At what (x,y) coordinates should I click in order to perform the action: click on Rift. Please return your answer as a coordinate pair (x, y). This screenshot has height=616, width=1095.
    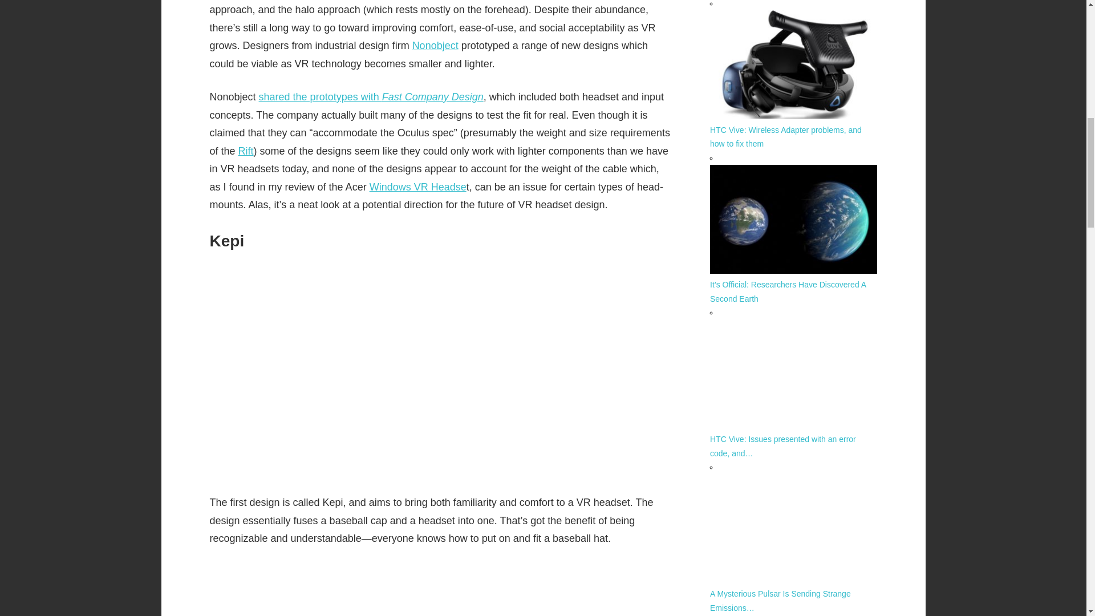
    Looking at the image, I should click on (246, 151).